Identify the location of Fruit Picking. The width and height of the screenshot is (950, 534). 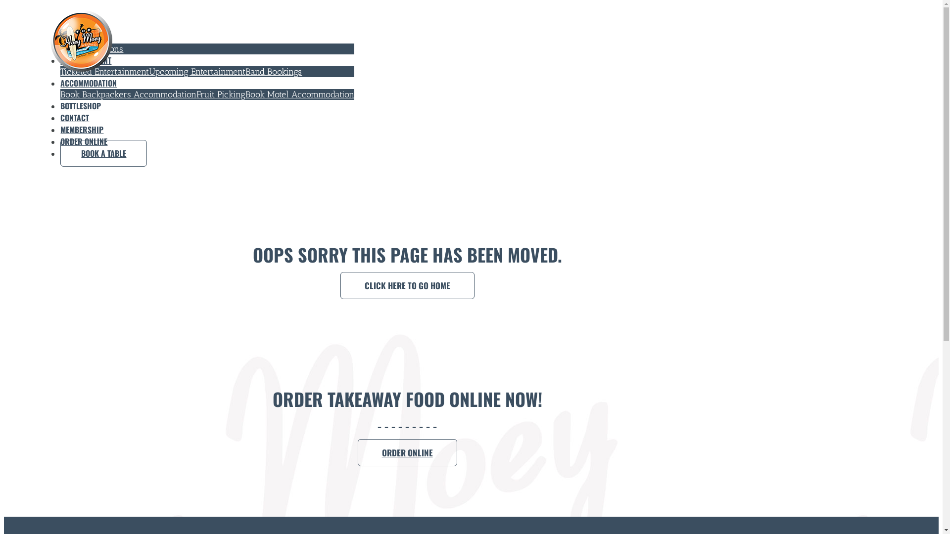
(221, 94).